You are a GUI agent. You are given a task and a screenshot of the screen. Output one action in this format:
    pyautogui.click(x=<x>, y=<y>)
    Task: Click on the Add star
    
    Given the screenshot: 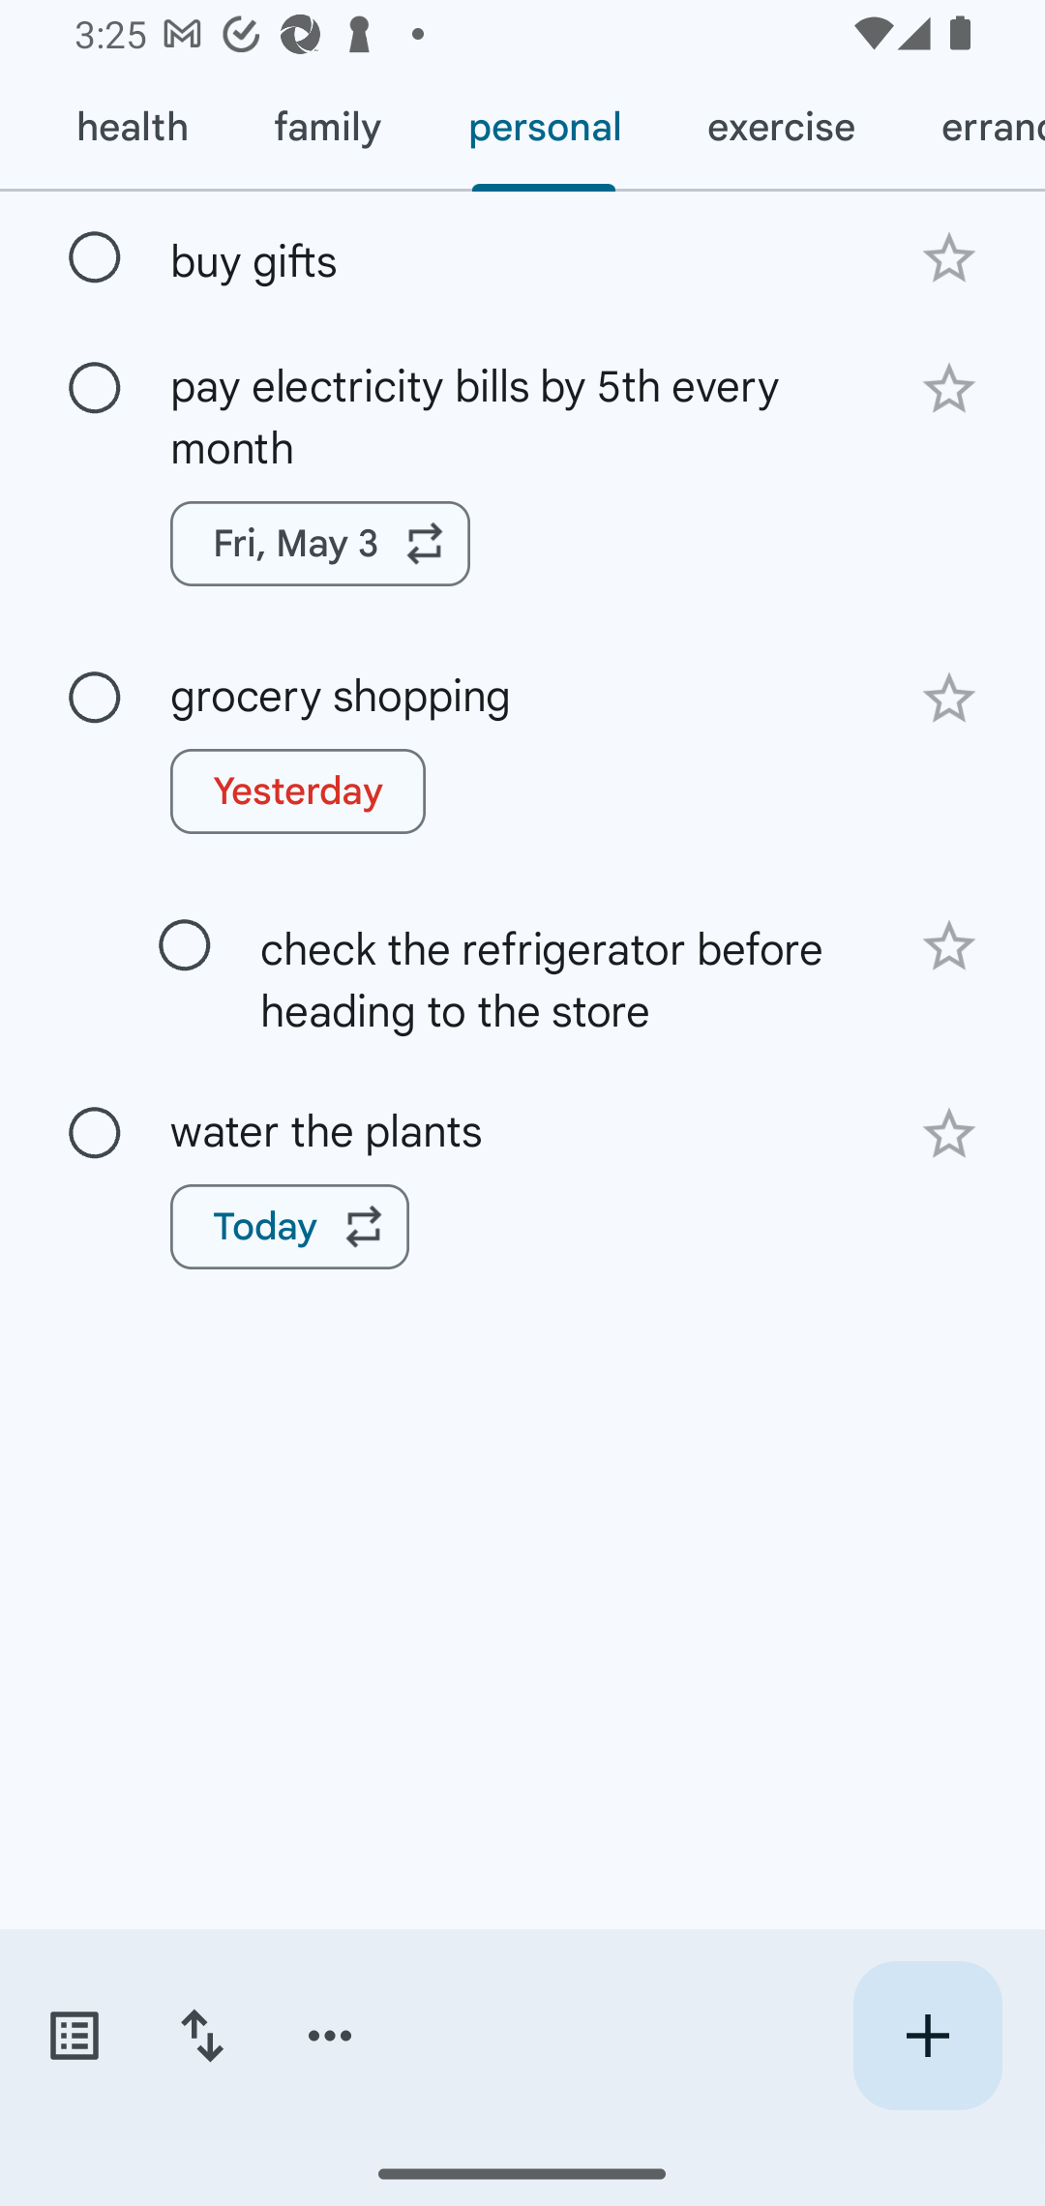 What is the action you would take?
    pyautogui.click(x=948, y=388)
    